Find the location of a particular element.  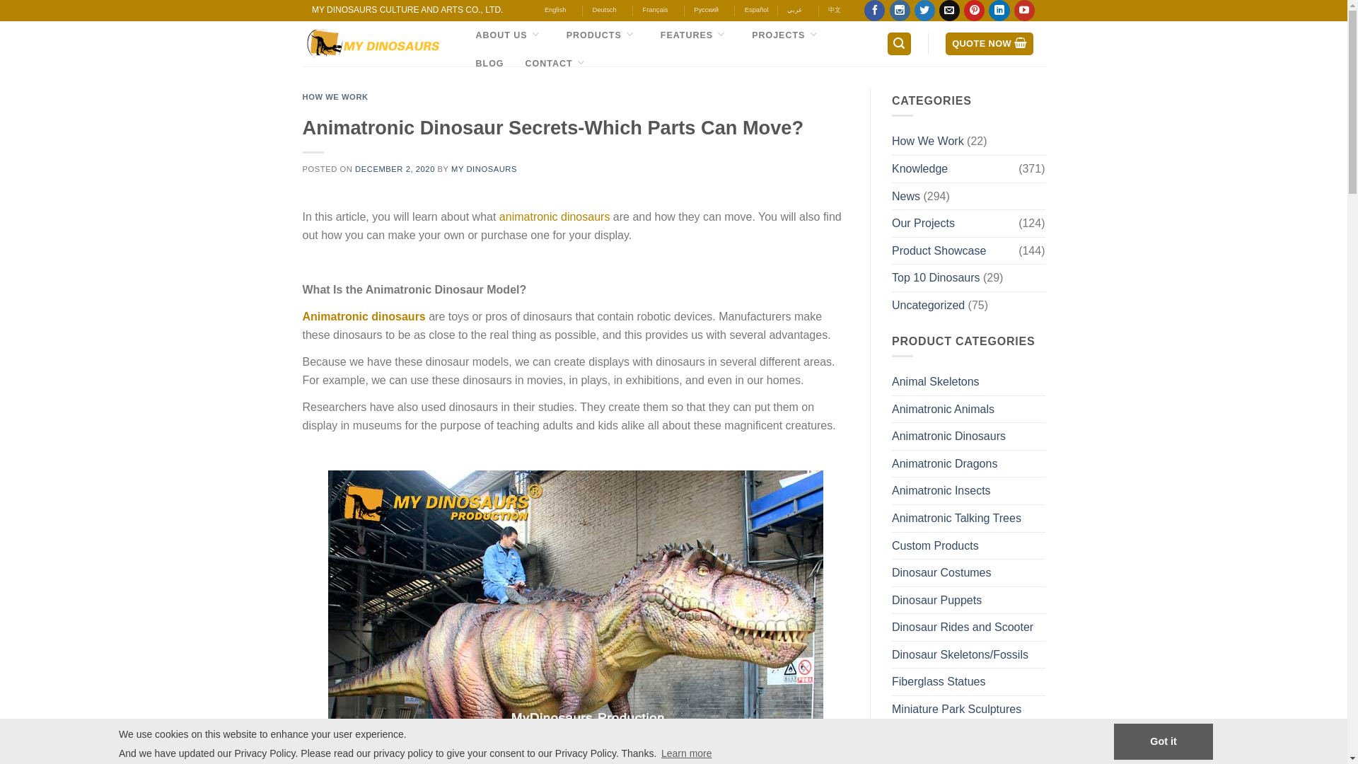

English is located at coordinates (555, 10).